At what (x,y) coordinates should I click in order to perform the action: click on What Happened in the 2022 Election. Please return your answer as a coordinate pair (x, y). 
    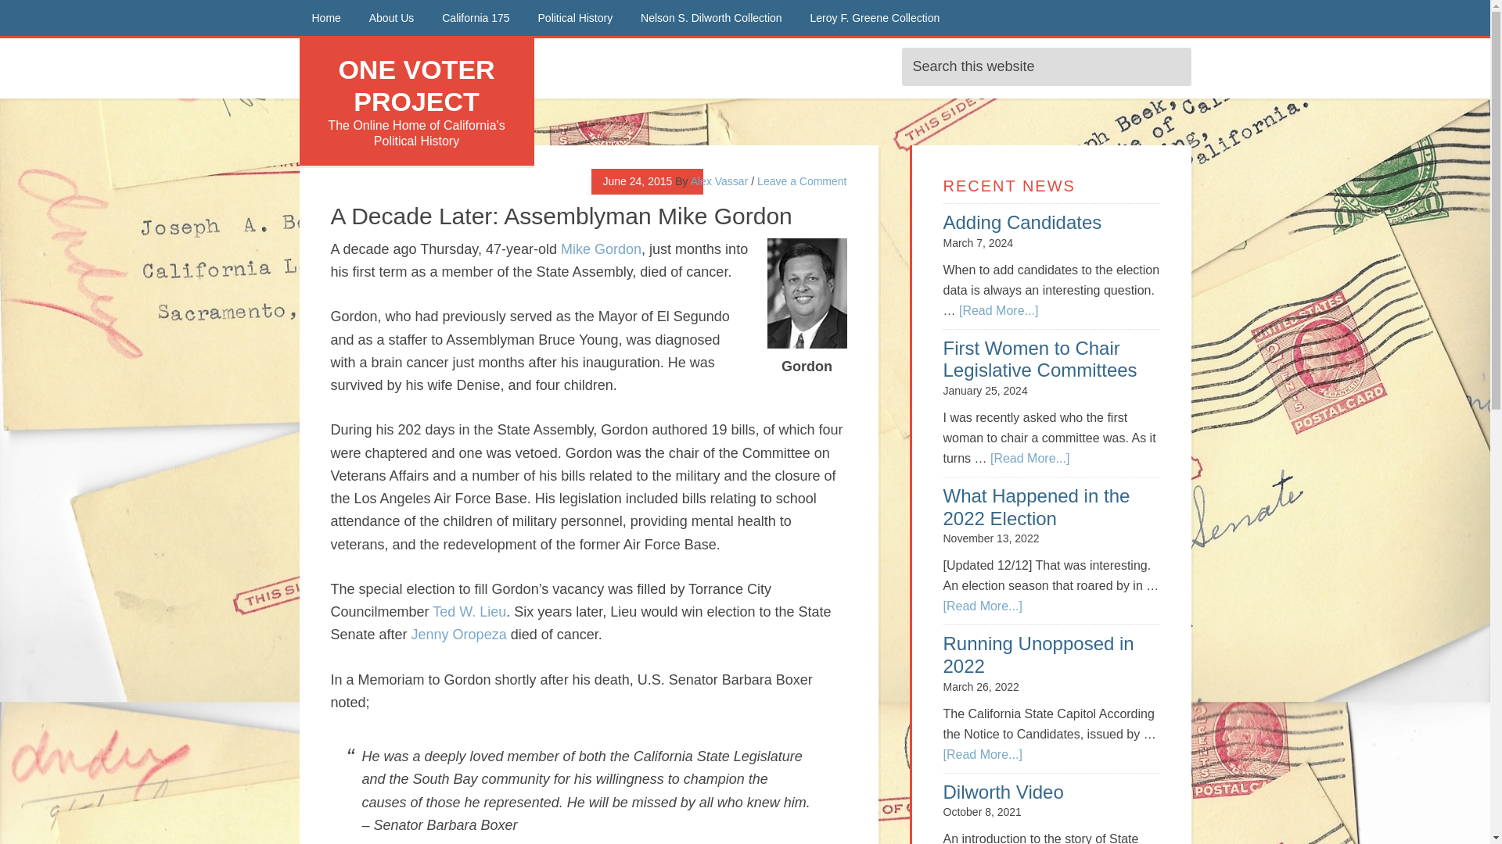
    Looking at the image, I should click on (1037, 507).